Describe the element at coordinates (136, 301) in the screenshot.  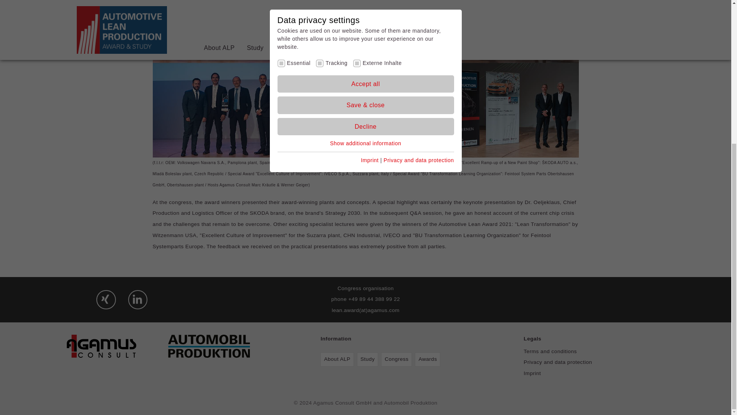
I see `LinkedIn` at that location.